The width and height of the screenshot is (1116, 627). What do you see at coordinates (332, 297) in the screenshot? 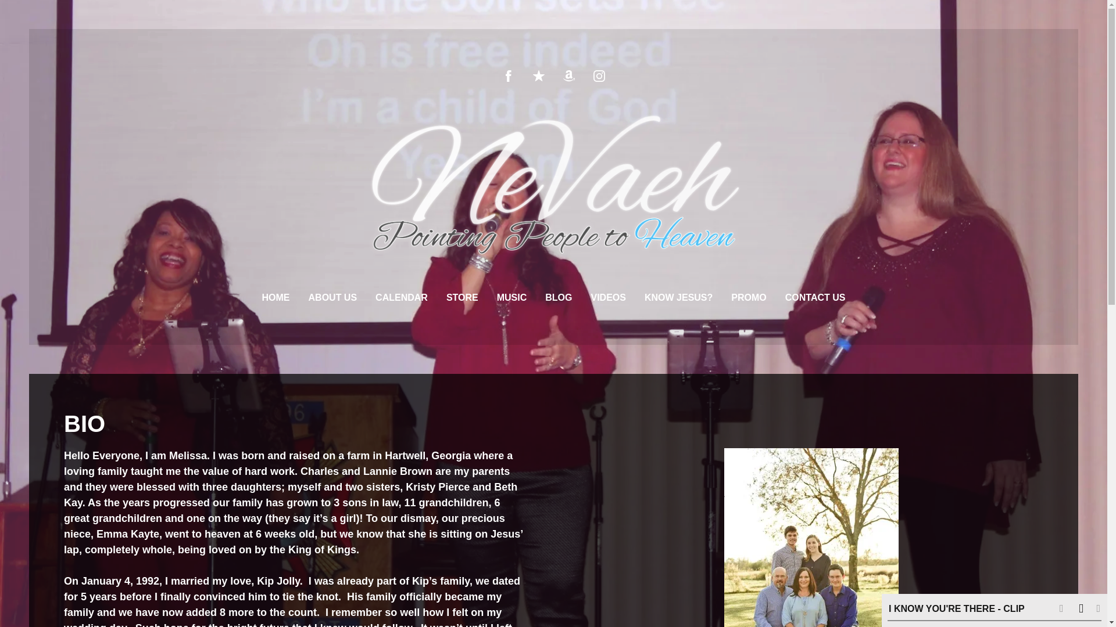
I see `ABOUT US` at bounding box center [332, 297].